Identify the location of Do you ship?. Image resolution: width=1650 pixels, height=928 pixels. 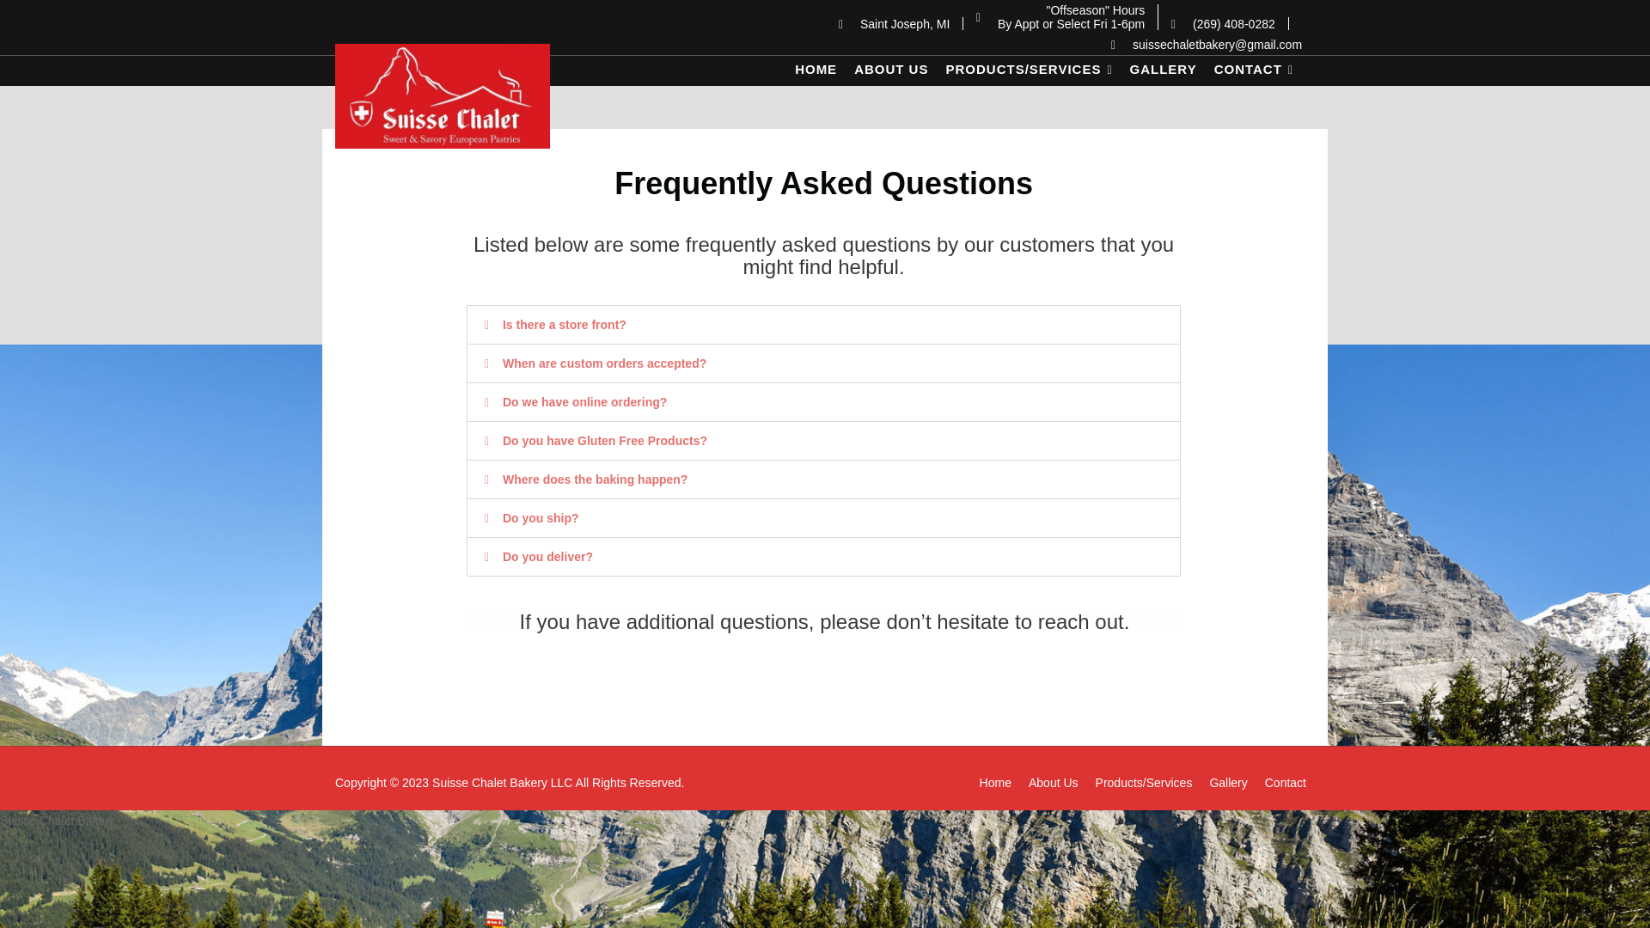
(541, 518).